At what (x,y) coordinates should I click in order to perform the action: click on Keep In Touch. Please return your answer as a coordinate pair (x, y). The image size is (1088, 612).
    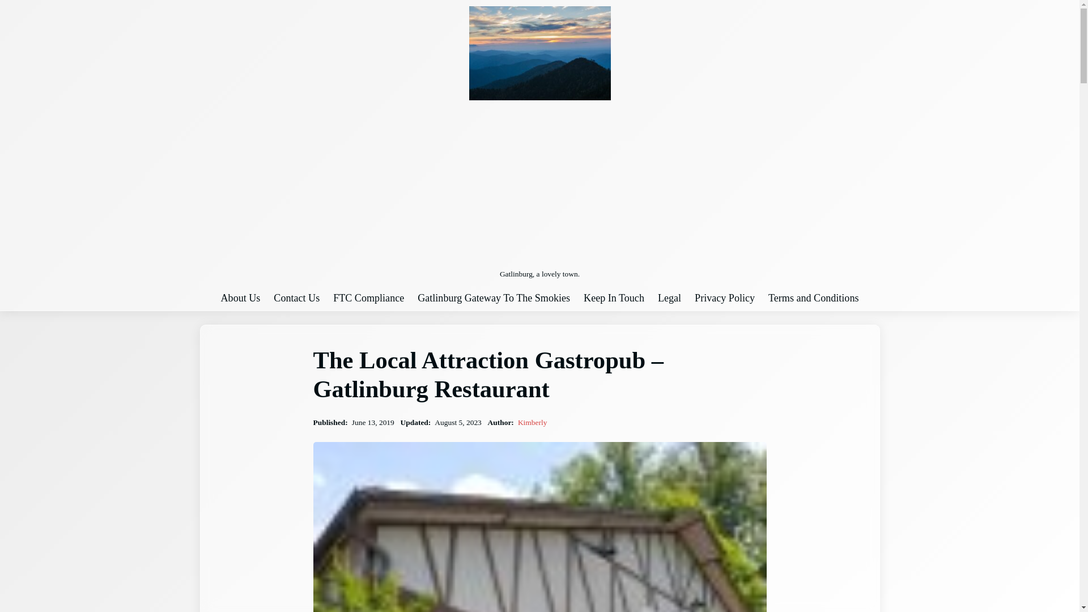
    Looking at the image, I should click on (613, 298).